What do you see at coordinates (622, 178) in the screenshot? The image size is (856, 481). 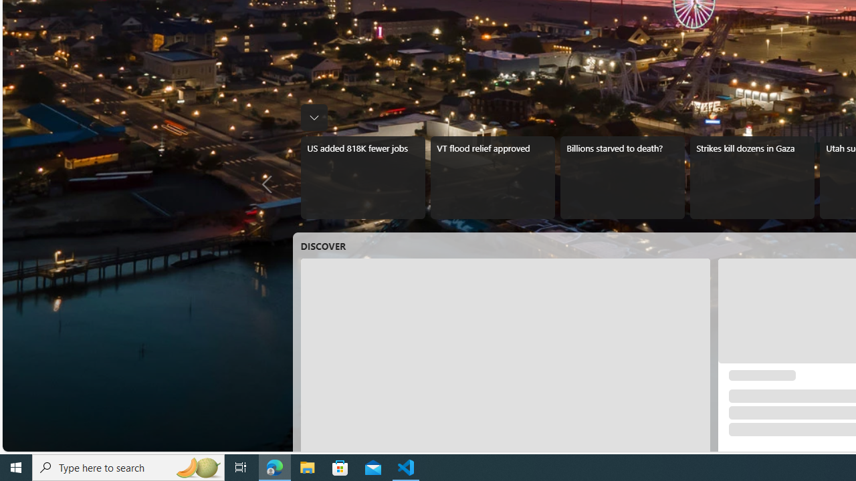 I see `Billions starved to death?` at bounding box center [622, 178].